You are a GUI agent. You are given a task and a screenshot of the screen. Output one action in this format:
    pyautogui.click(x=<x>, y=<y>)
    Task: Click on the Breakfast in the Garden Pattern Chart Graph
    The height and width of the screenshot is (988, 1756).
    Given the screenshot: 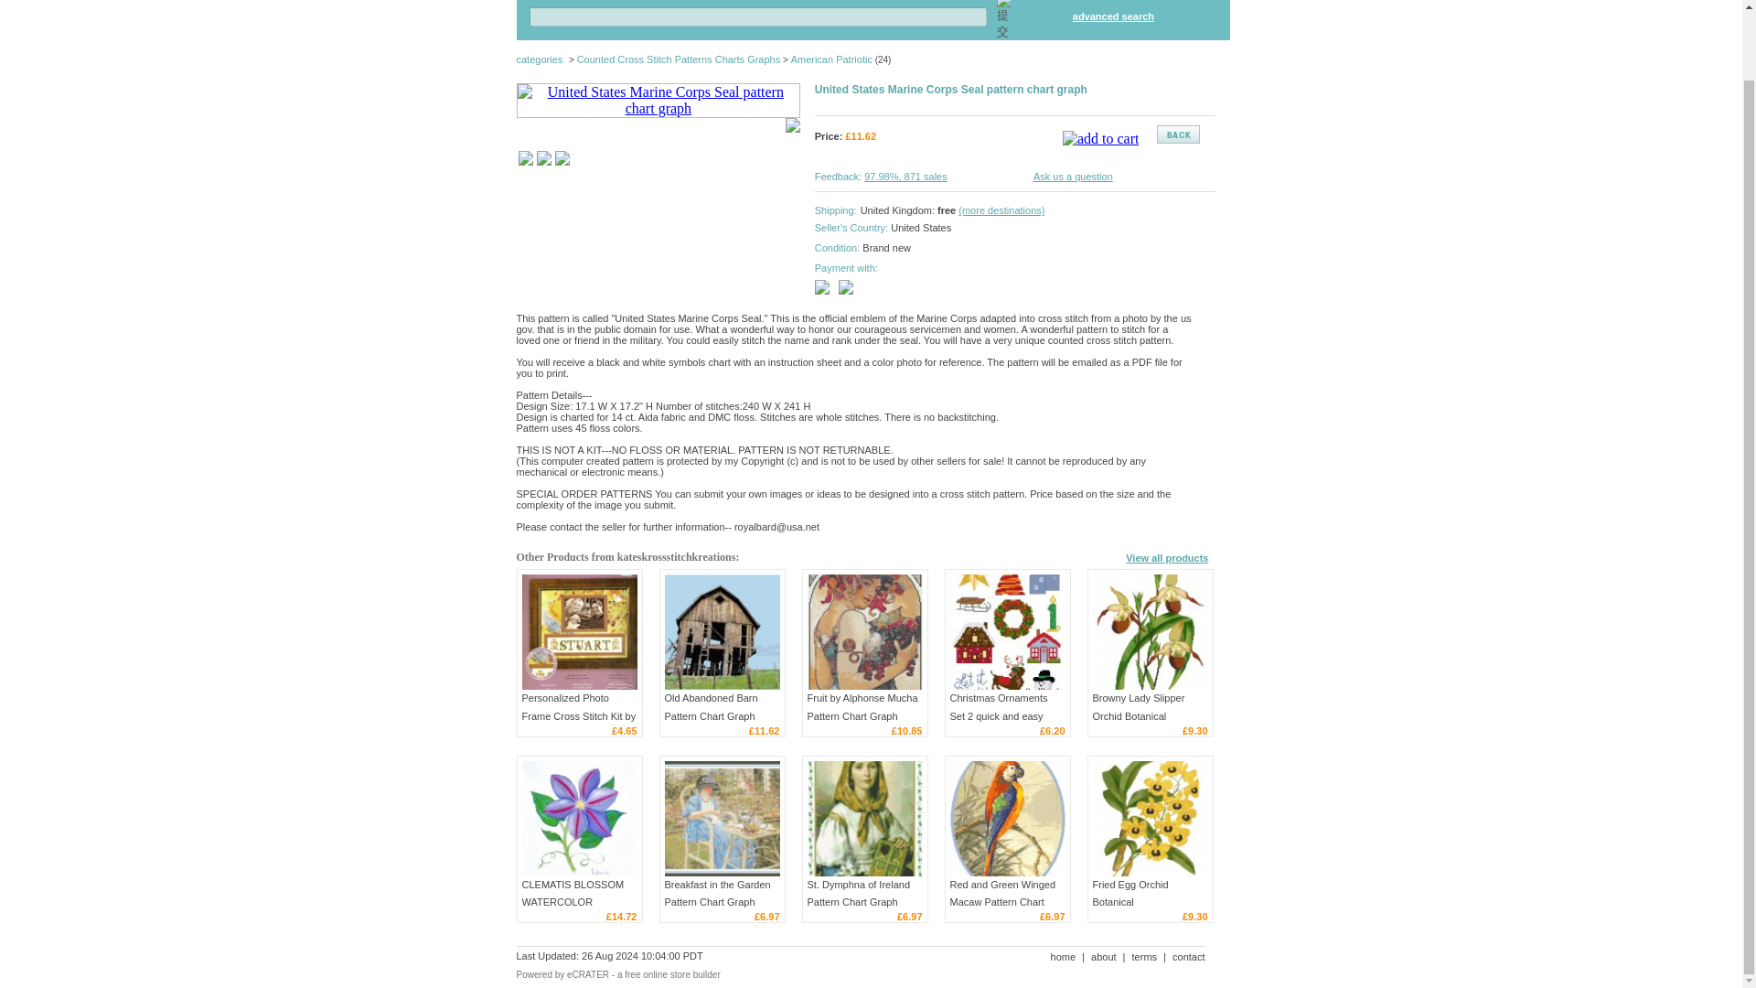 What is the action you would take?
    pyautogui.click(x=717, y=893)
    